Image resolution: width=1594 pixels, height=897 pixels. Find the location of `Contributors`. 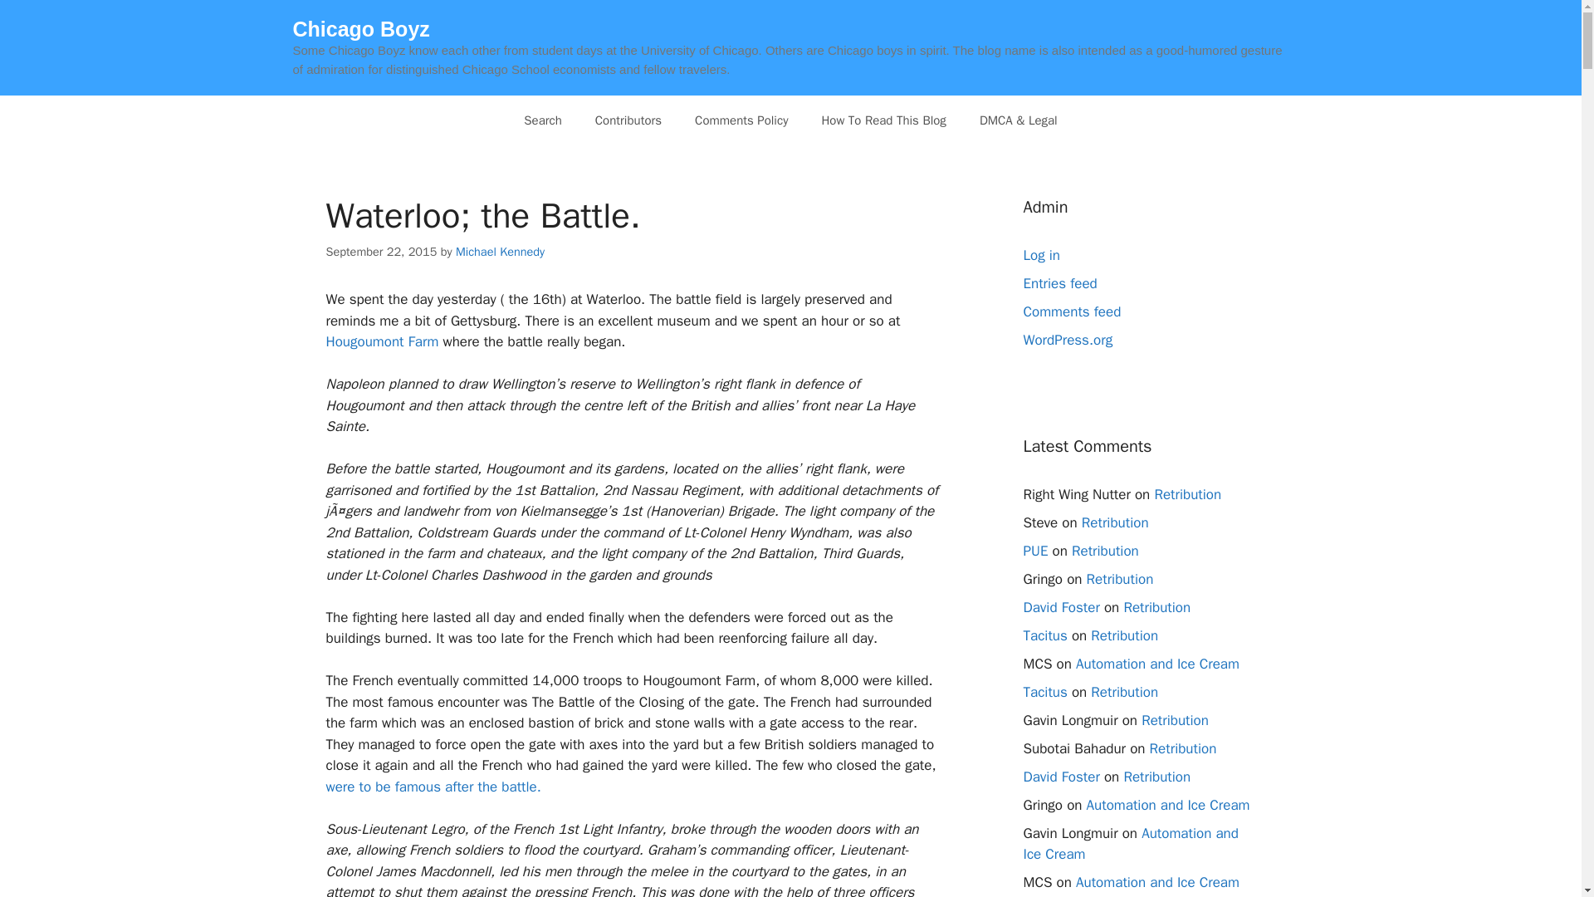

Contributors is located at coordinates (628, 120).